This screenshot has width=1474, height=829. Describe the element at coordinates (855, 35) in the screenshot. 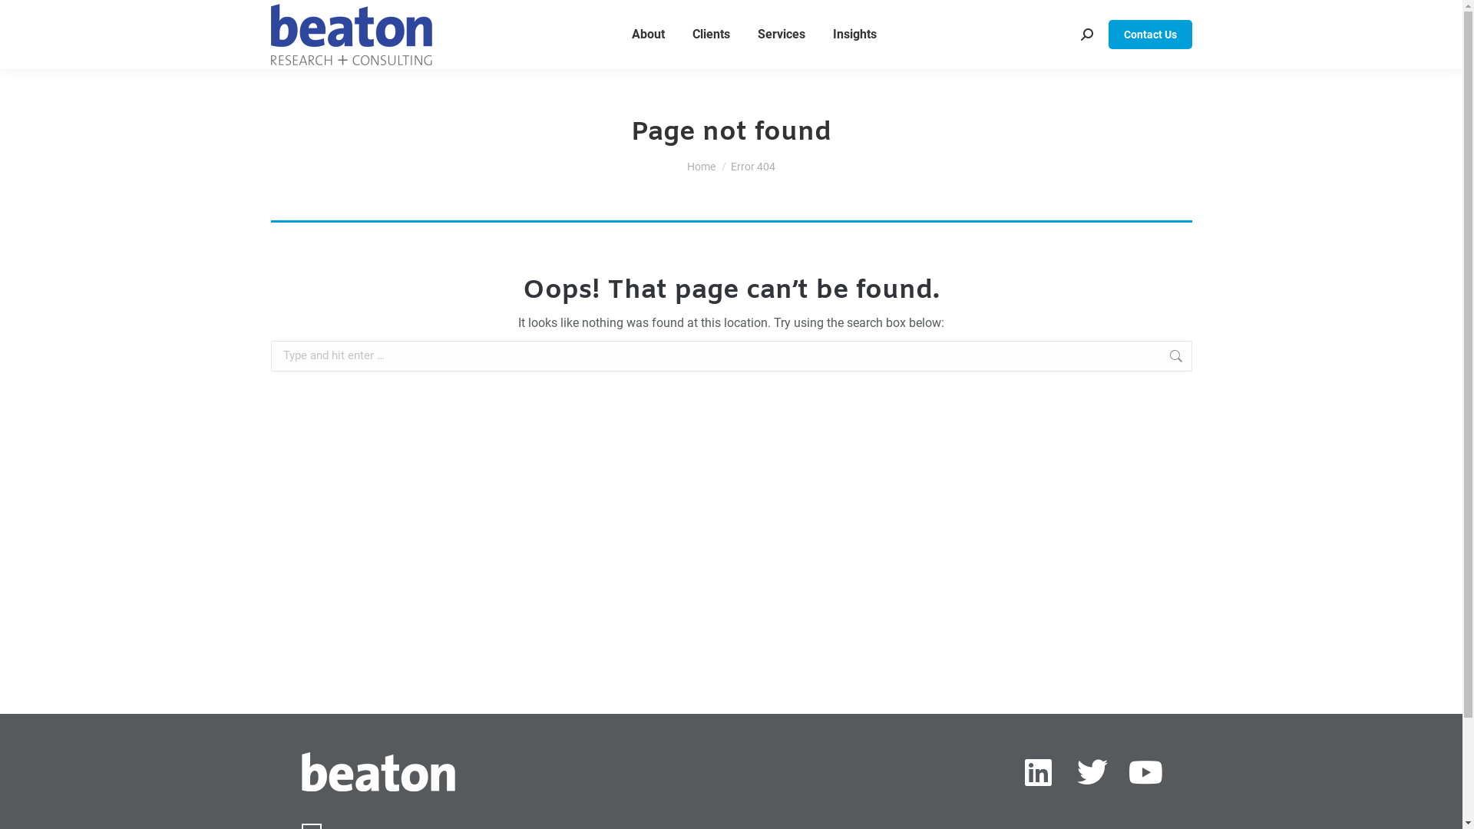

I see `Insights` at that location.